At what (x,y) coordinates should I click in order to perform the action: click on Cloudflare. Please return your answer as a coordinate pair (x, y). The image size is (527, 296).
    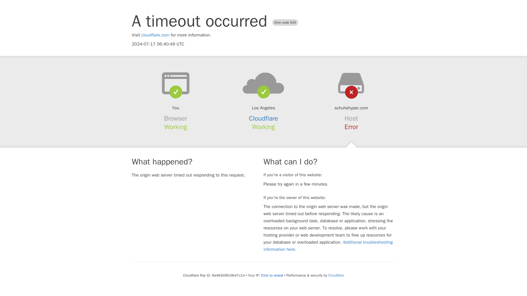
    Looking at the image, I should click on (263, 118).